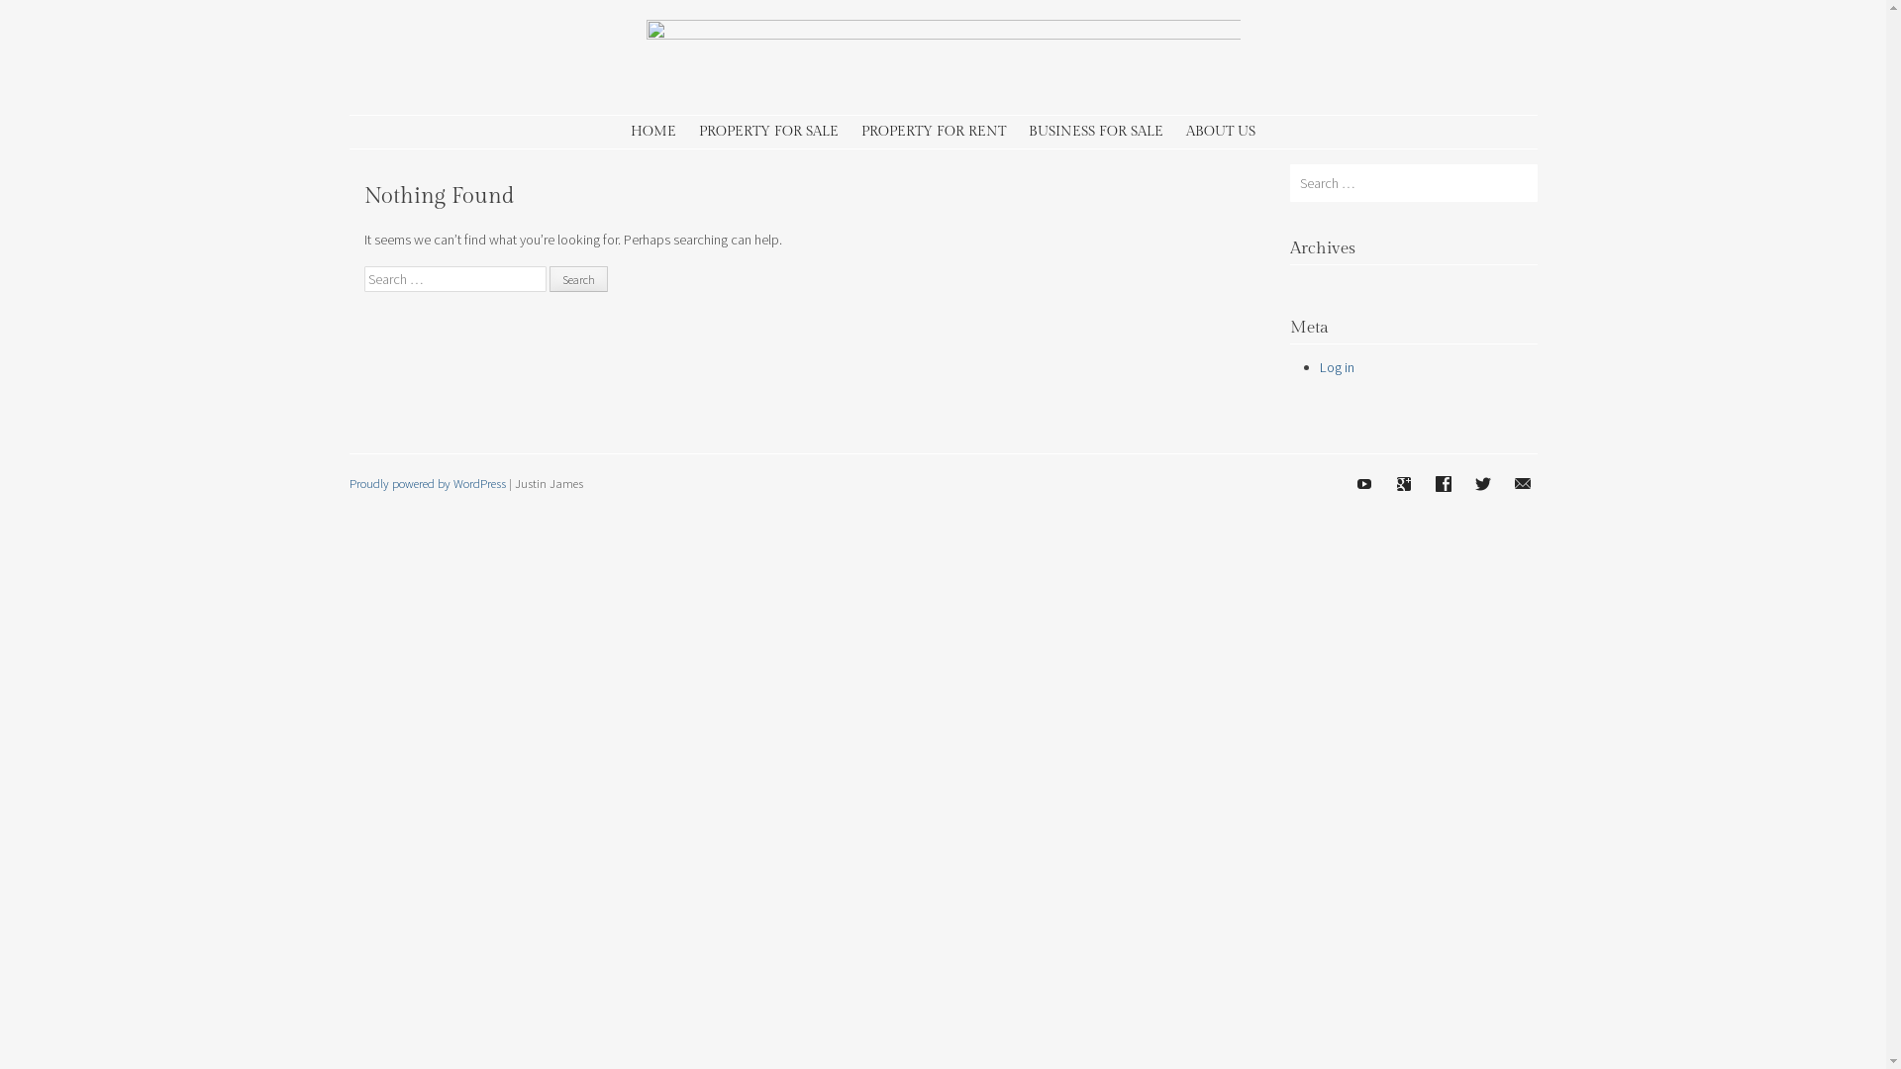 This screenshot has width=1901, height=1069. What do you see at coordinates (421, 133) in the screenshot?
I see `SKIP TO CONTENT` at bounding box center [421, 133].